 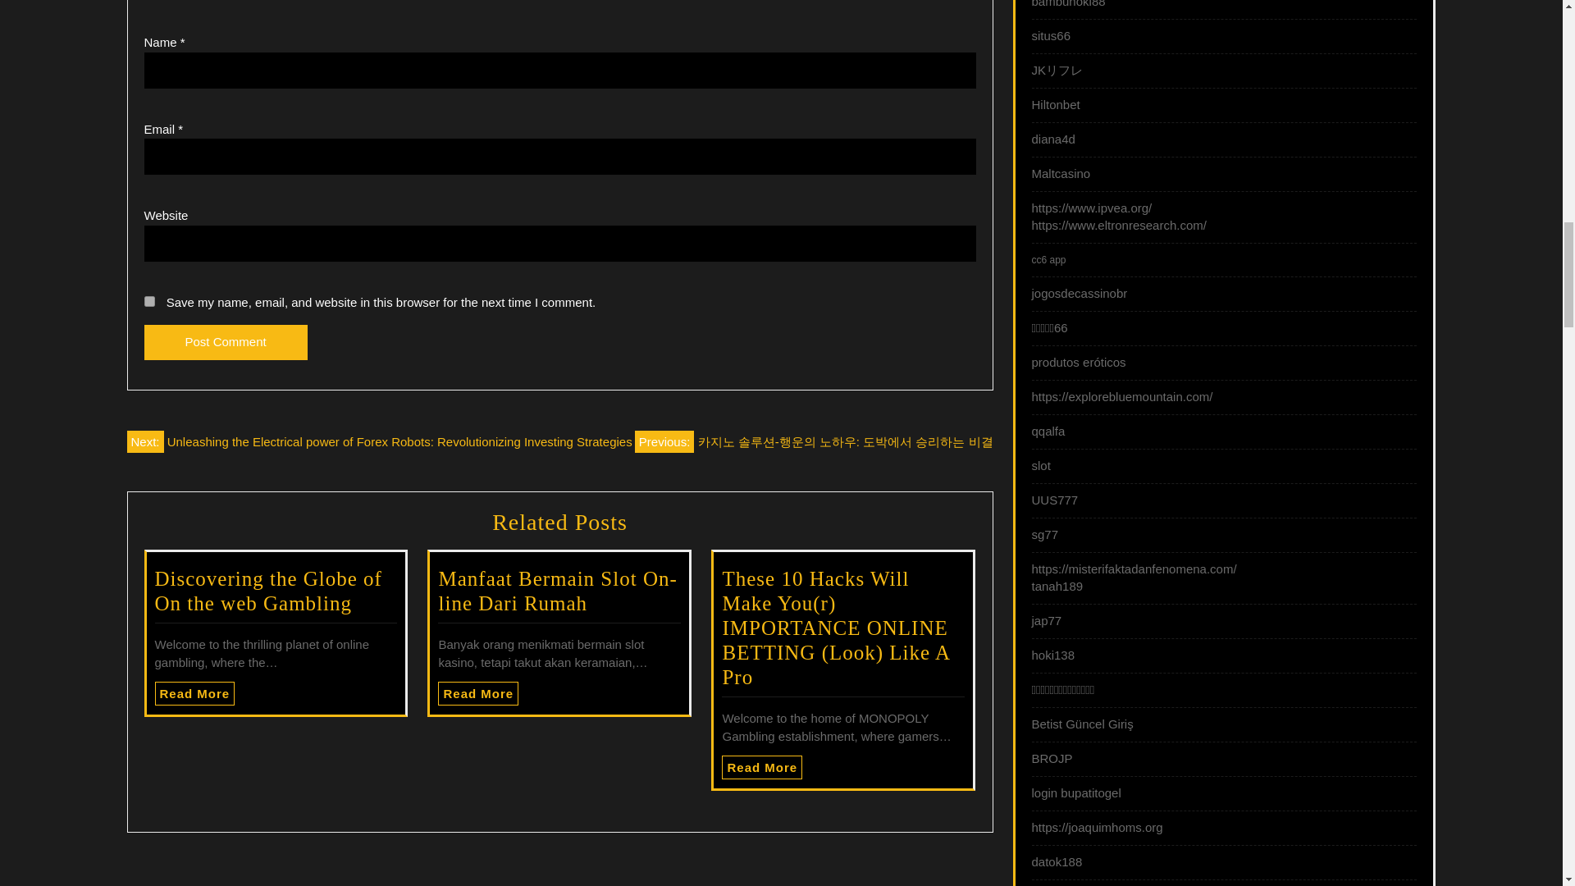 I want to click on Read More, so click(x=194, y=692).